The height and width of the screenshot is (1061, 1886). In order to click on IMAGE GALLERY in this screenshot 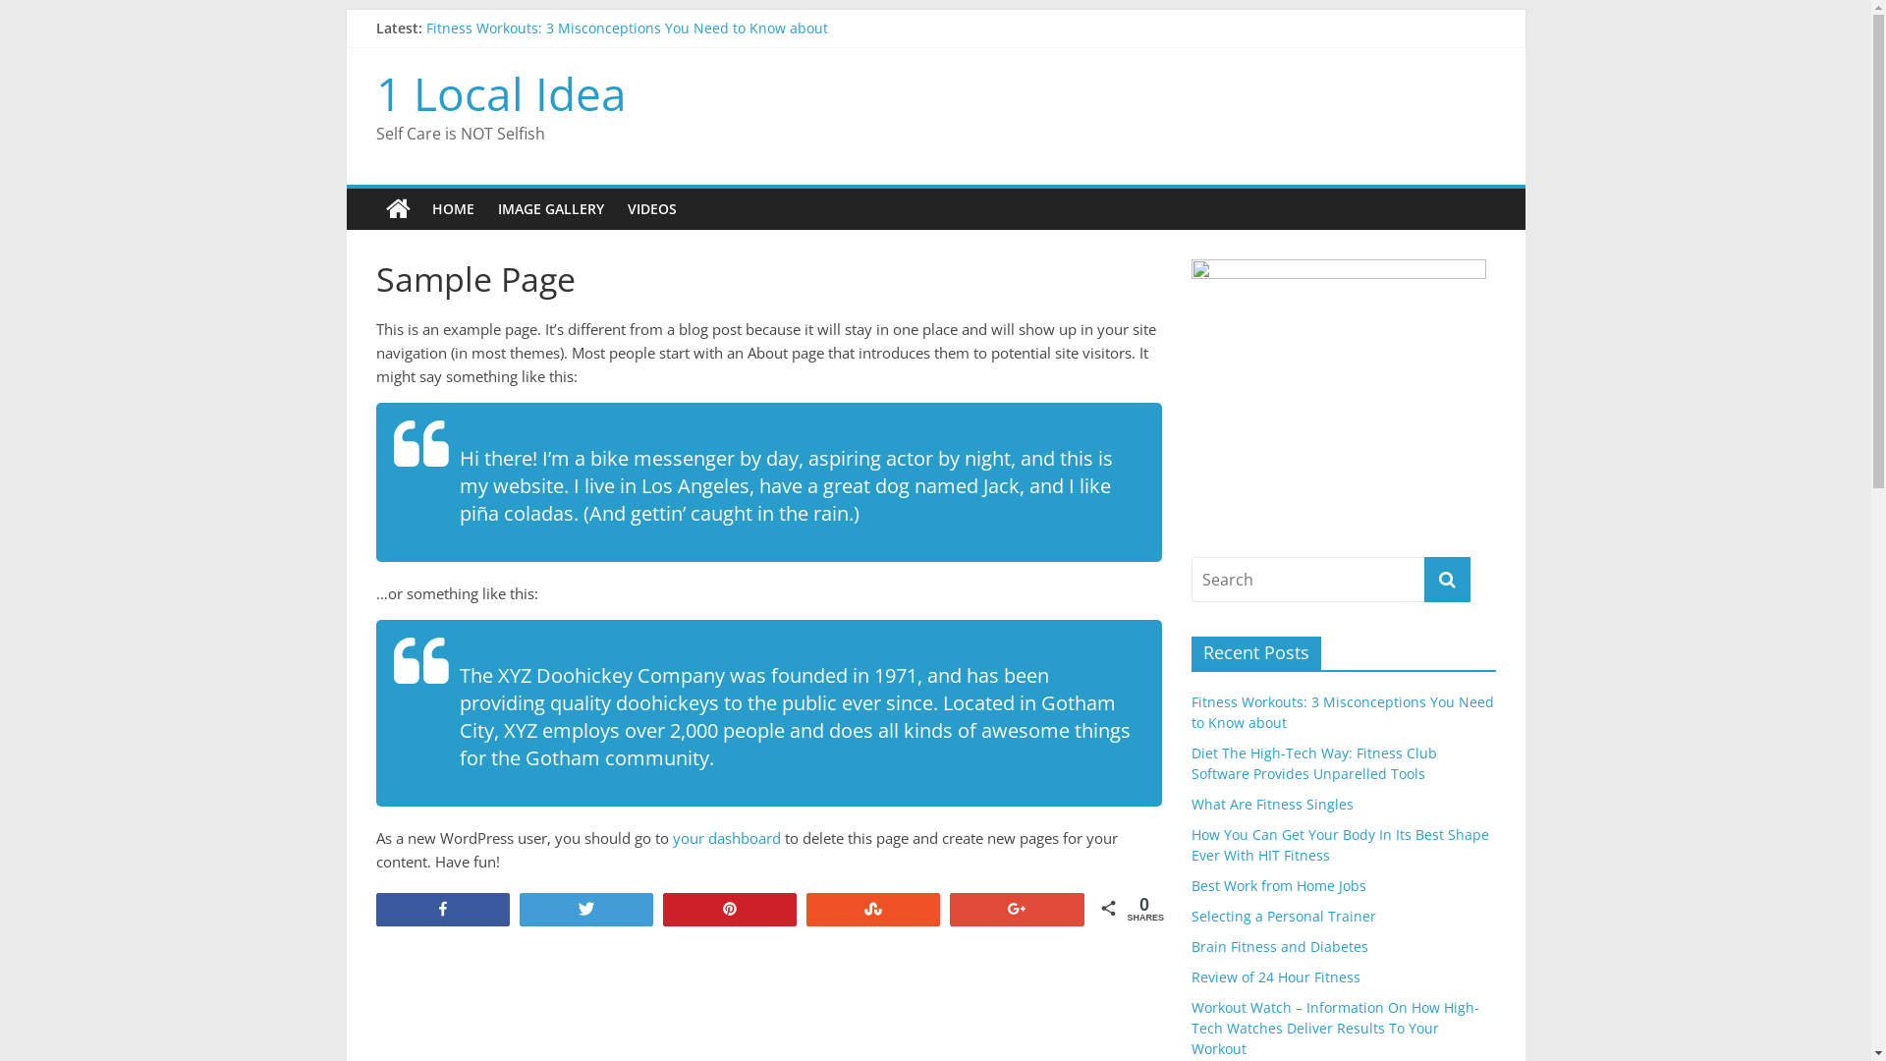, I will do `click(550, 209)`.